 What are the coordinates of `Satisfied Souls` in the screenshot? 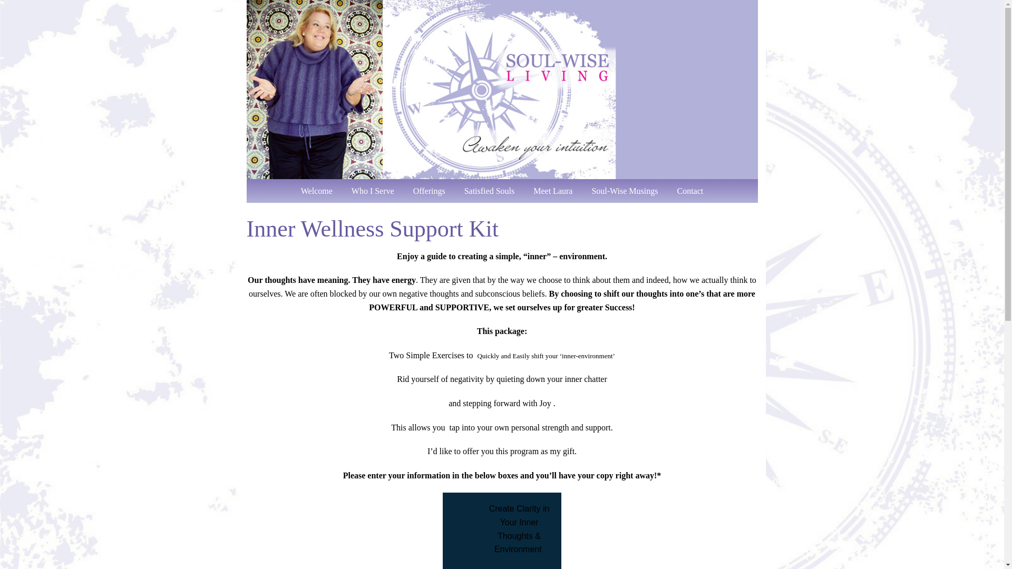 It's located at (490, 191).